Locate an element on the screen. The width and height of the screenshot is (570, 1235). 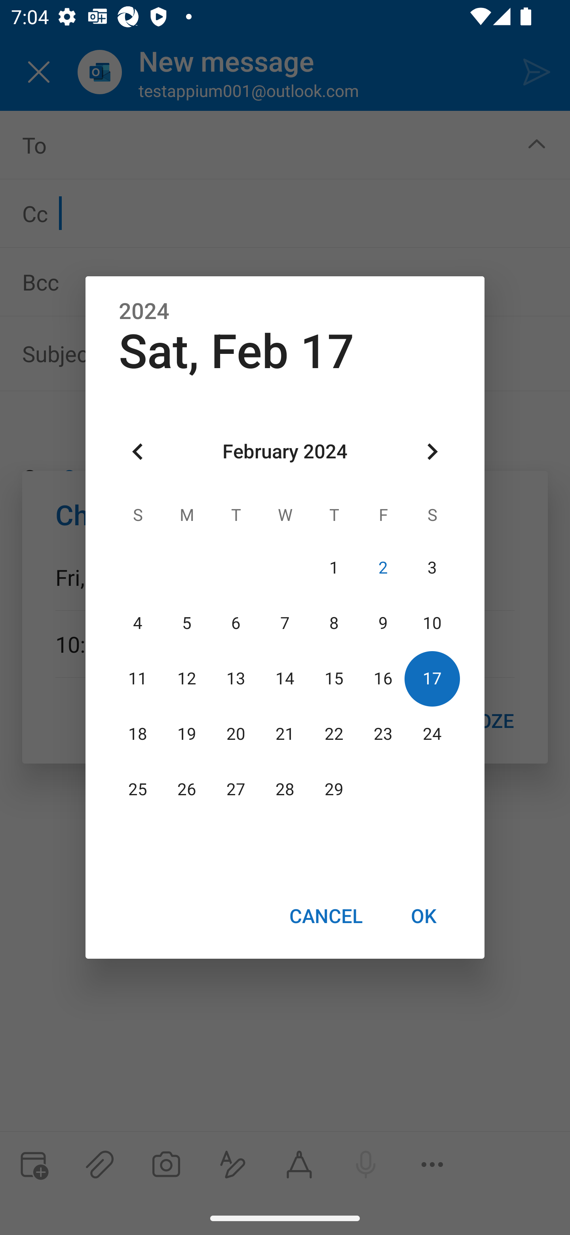
Previous month is located at coordinates (138, 452).